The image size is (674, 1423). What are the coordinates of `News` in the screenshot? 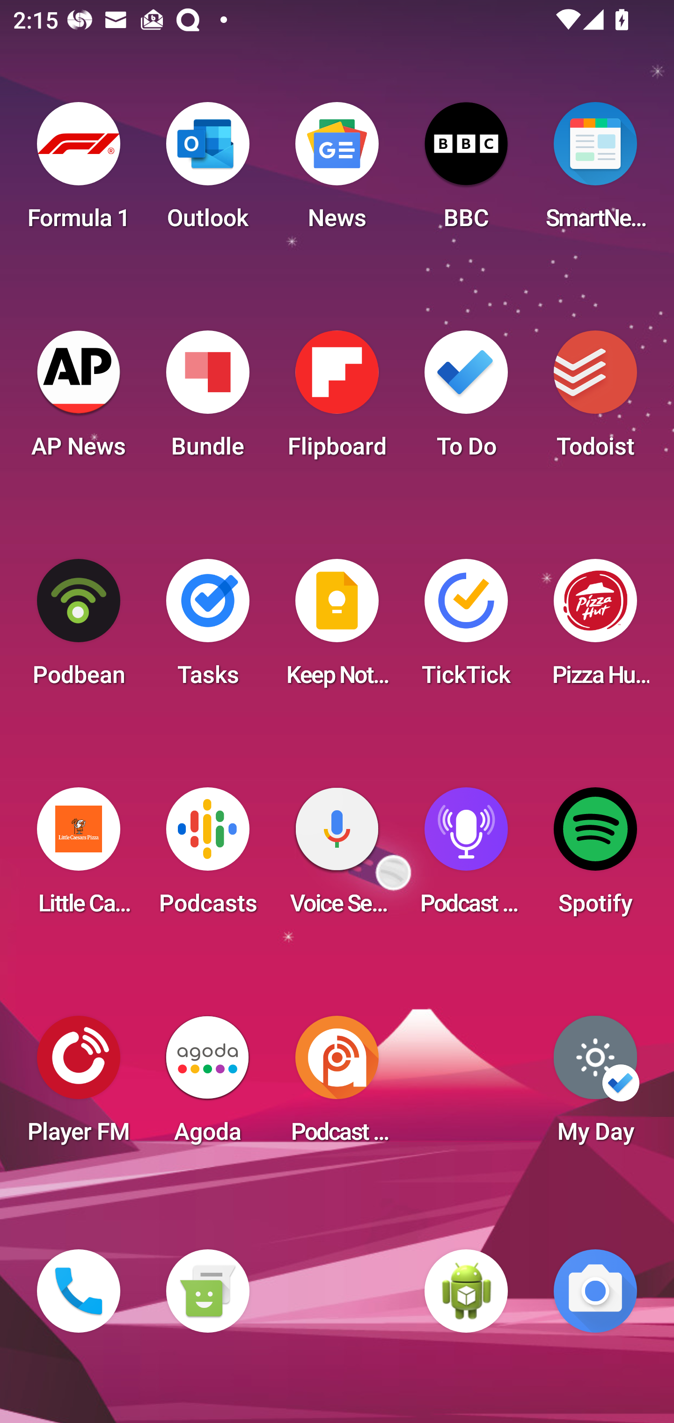 It's located at (337, 171).